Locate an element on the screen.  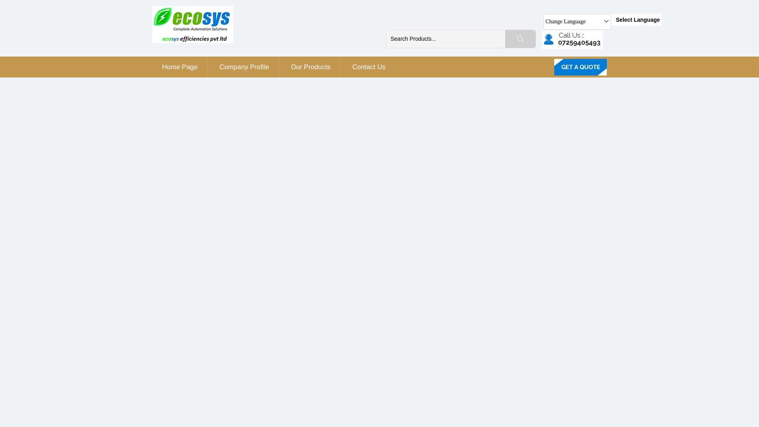
ECOSYS EFFICIENCIES PVT. LTD. is located at coordinates (193, 25).